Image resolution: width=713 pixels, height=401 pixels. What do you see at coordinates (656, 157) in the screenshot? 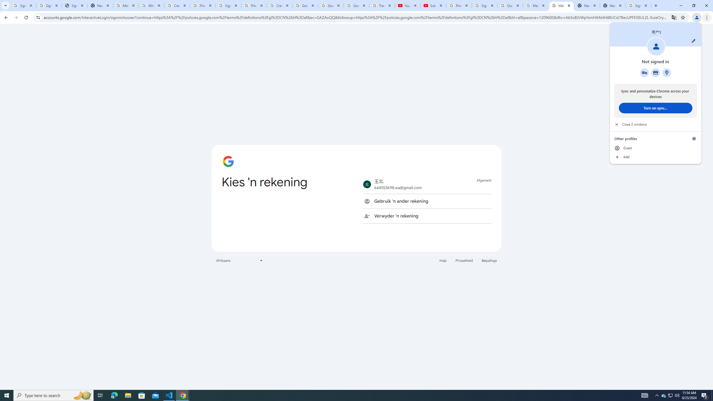
I see `Add` at bounding box center [656, 157].